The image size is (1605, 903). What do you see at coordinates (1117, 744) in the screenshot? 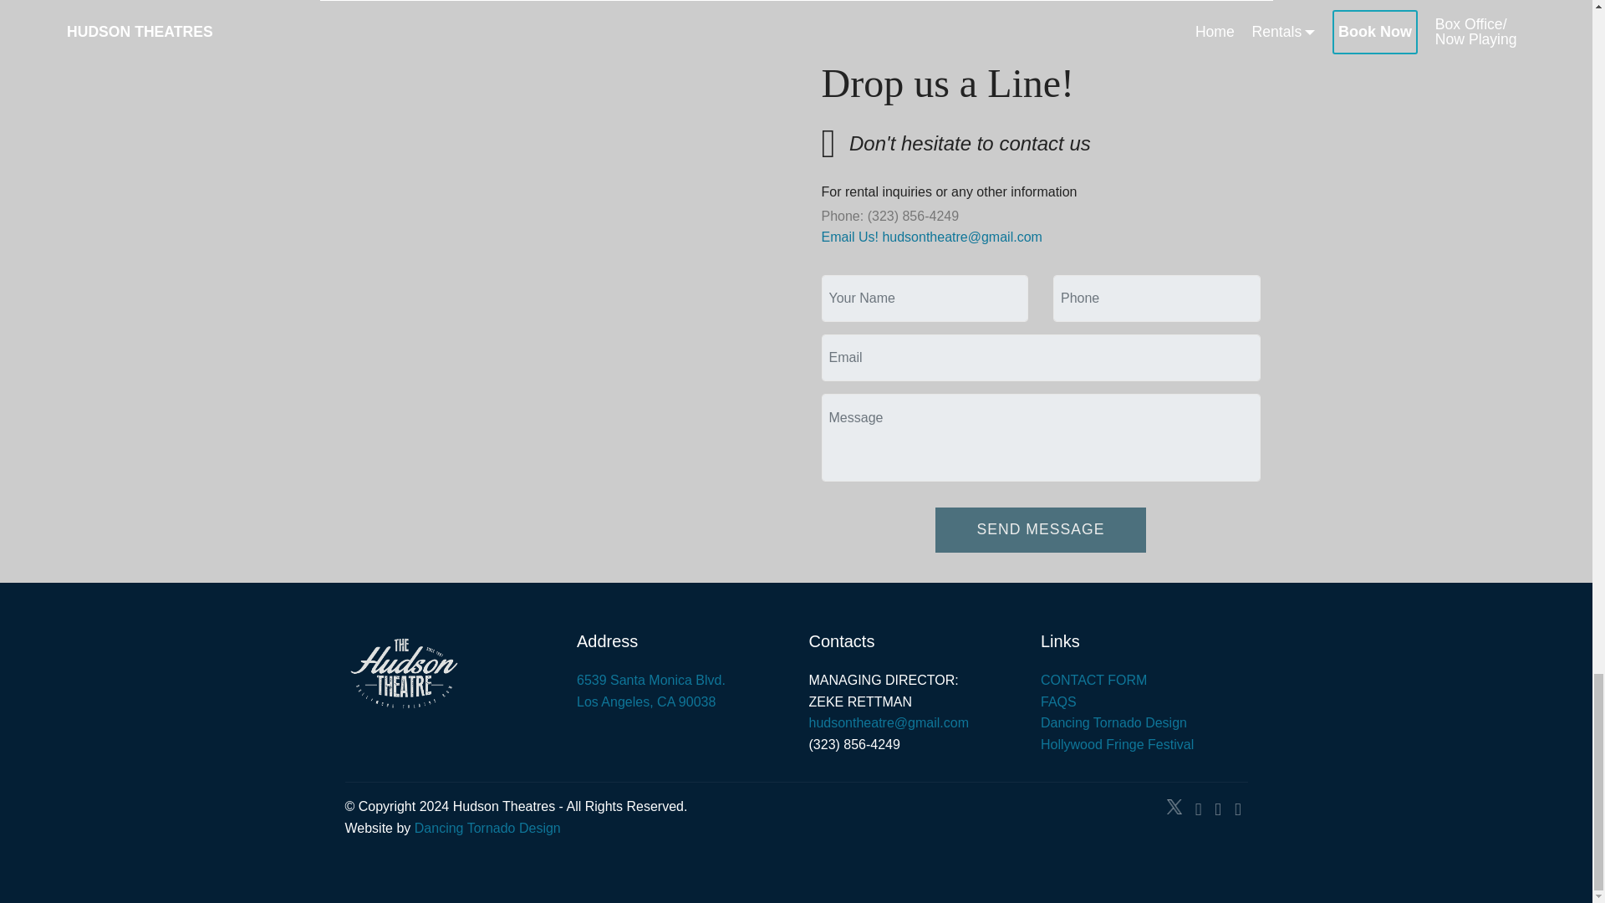
I see `Hollywood Fringe Festival` at bounding box center [1117, 744].